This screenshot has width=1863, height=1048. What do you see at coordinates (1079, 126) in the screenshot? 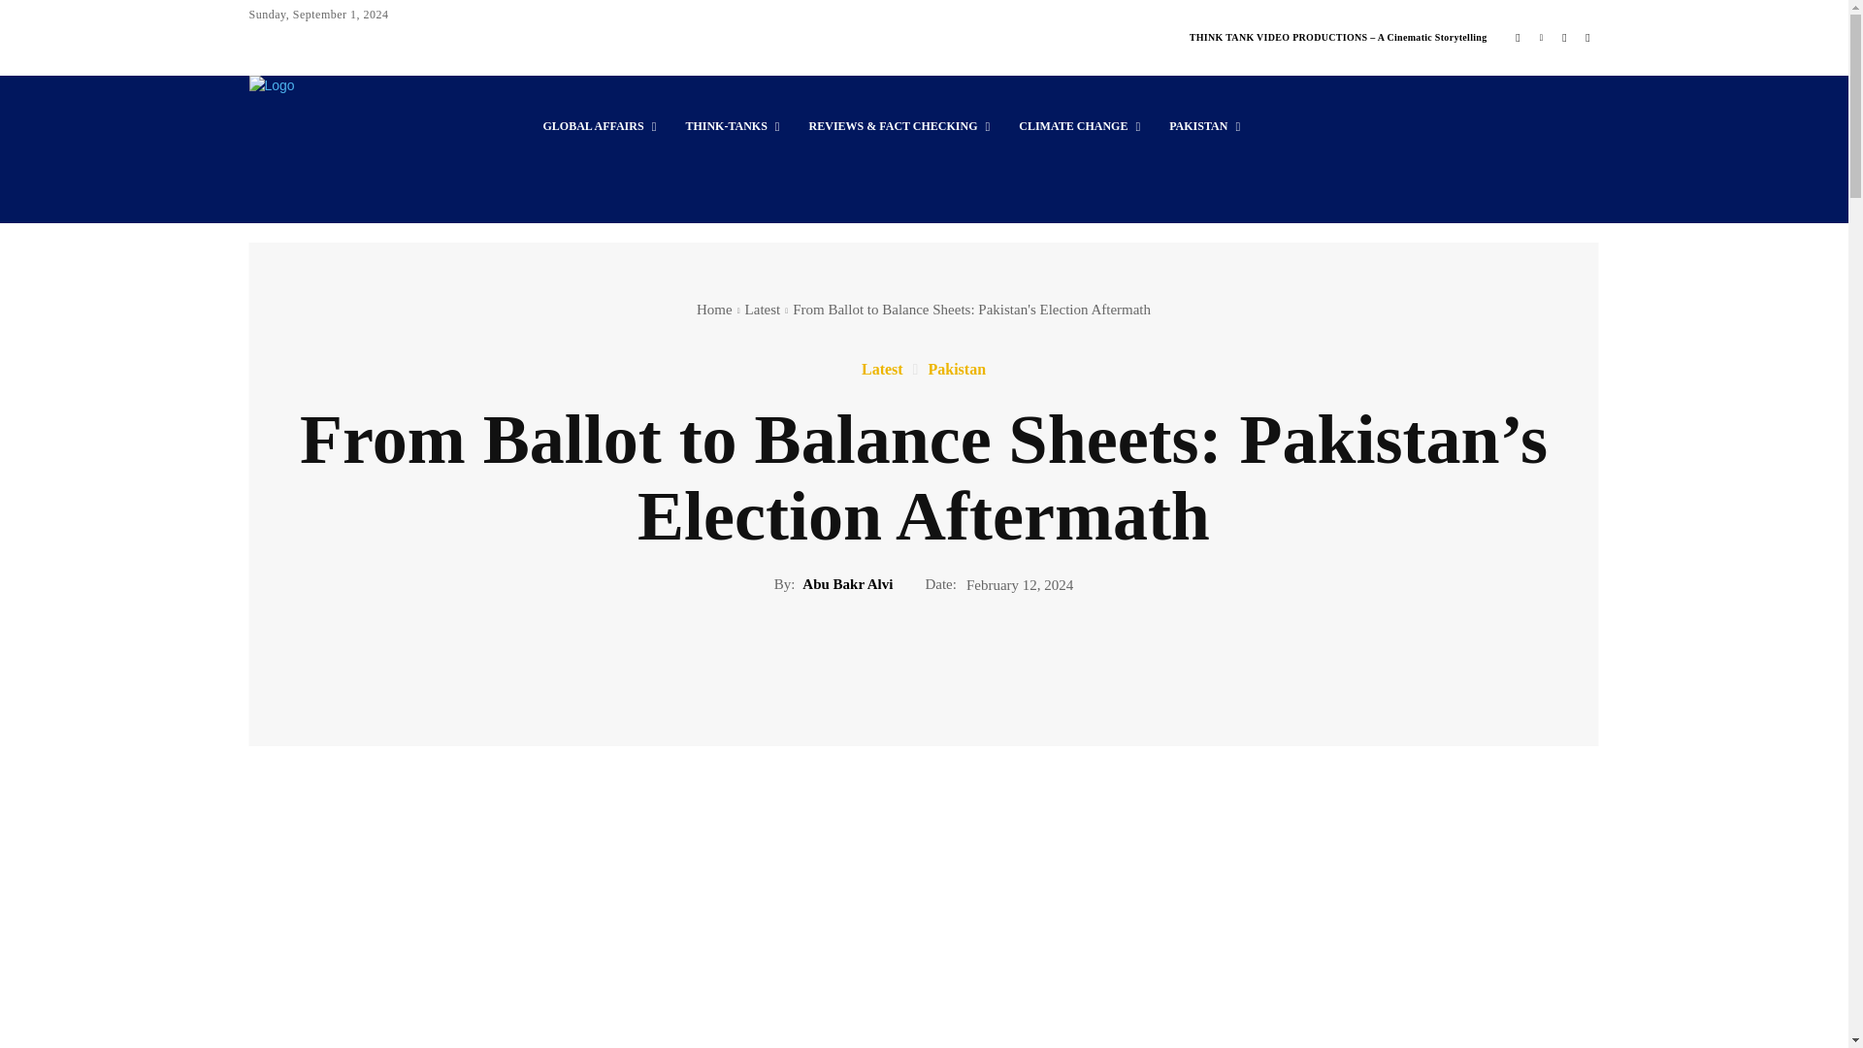
I see `CLIMATE CHANGE` at bounding box center [1079, 126].